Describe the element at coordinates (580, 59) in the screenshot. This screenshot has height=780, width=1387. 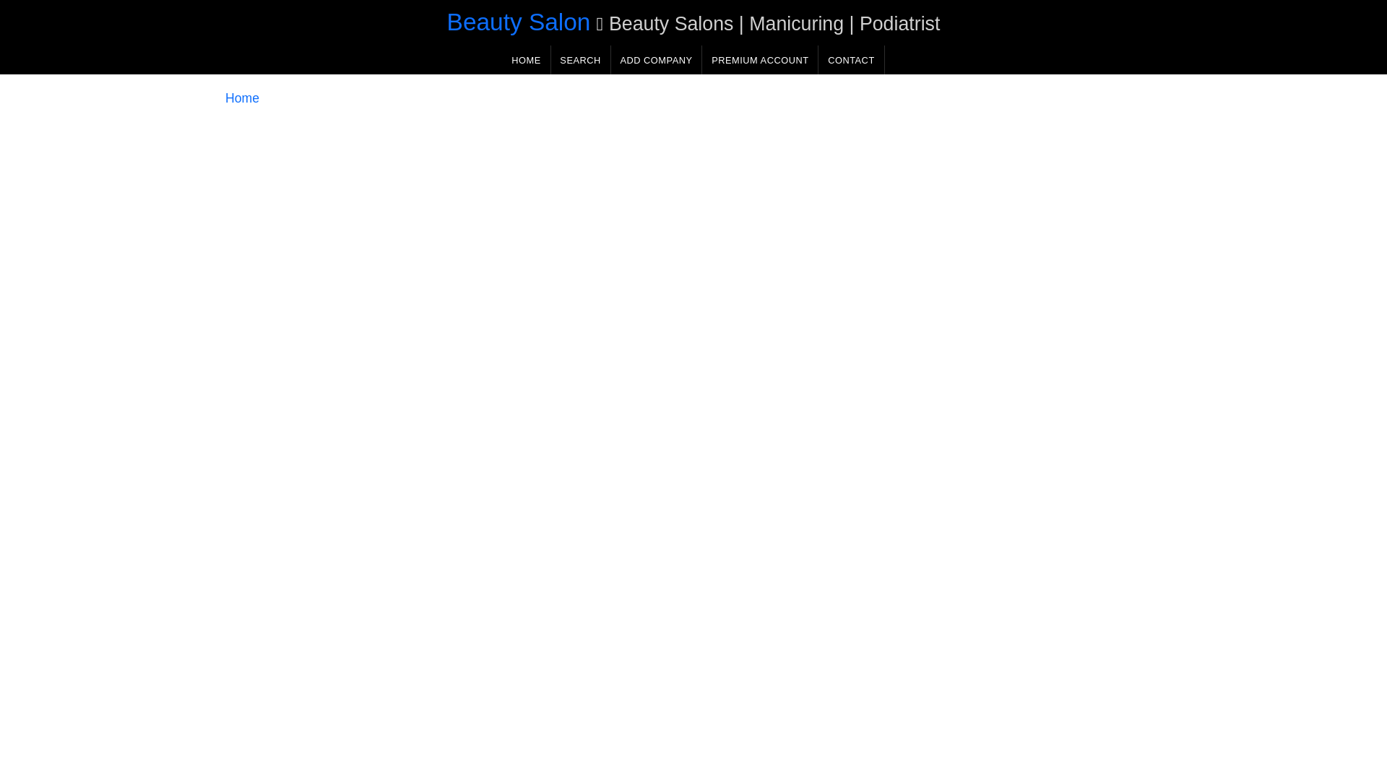
I see `SEARCH` at that location.